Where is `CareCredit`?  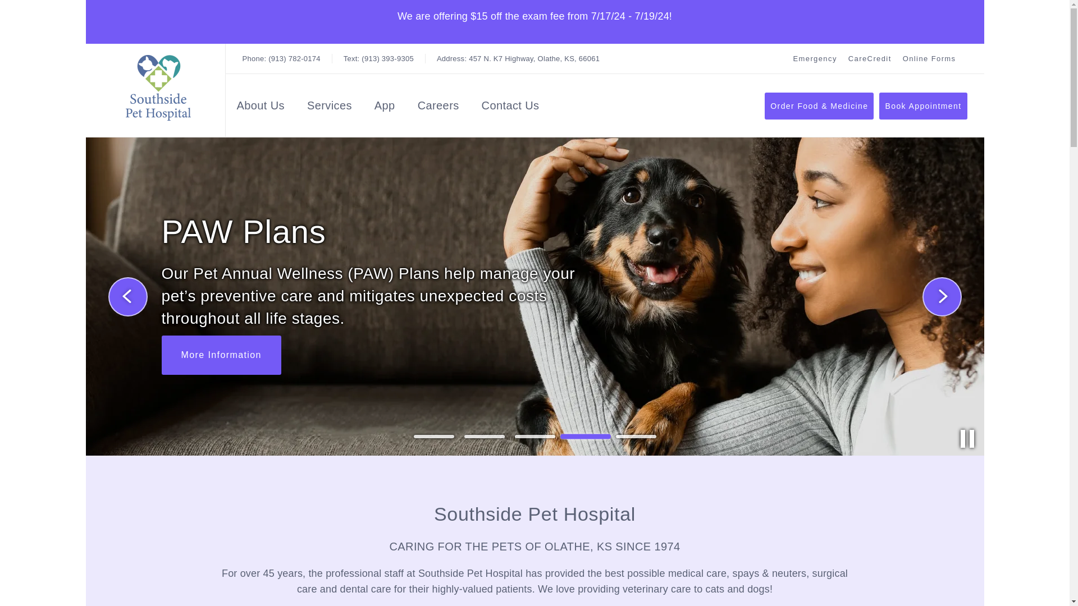
CareCredit is located at coordinates (870, 58).